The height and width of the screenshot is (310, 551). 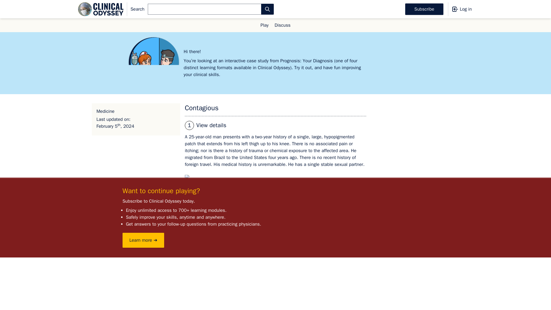 I want to click on Subscribe, so click(x=424, y=9).